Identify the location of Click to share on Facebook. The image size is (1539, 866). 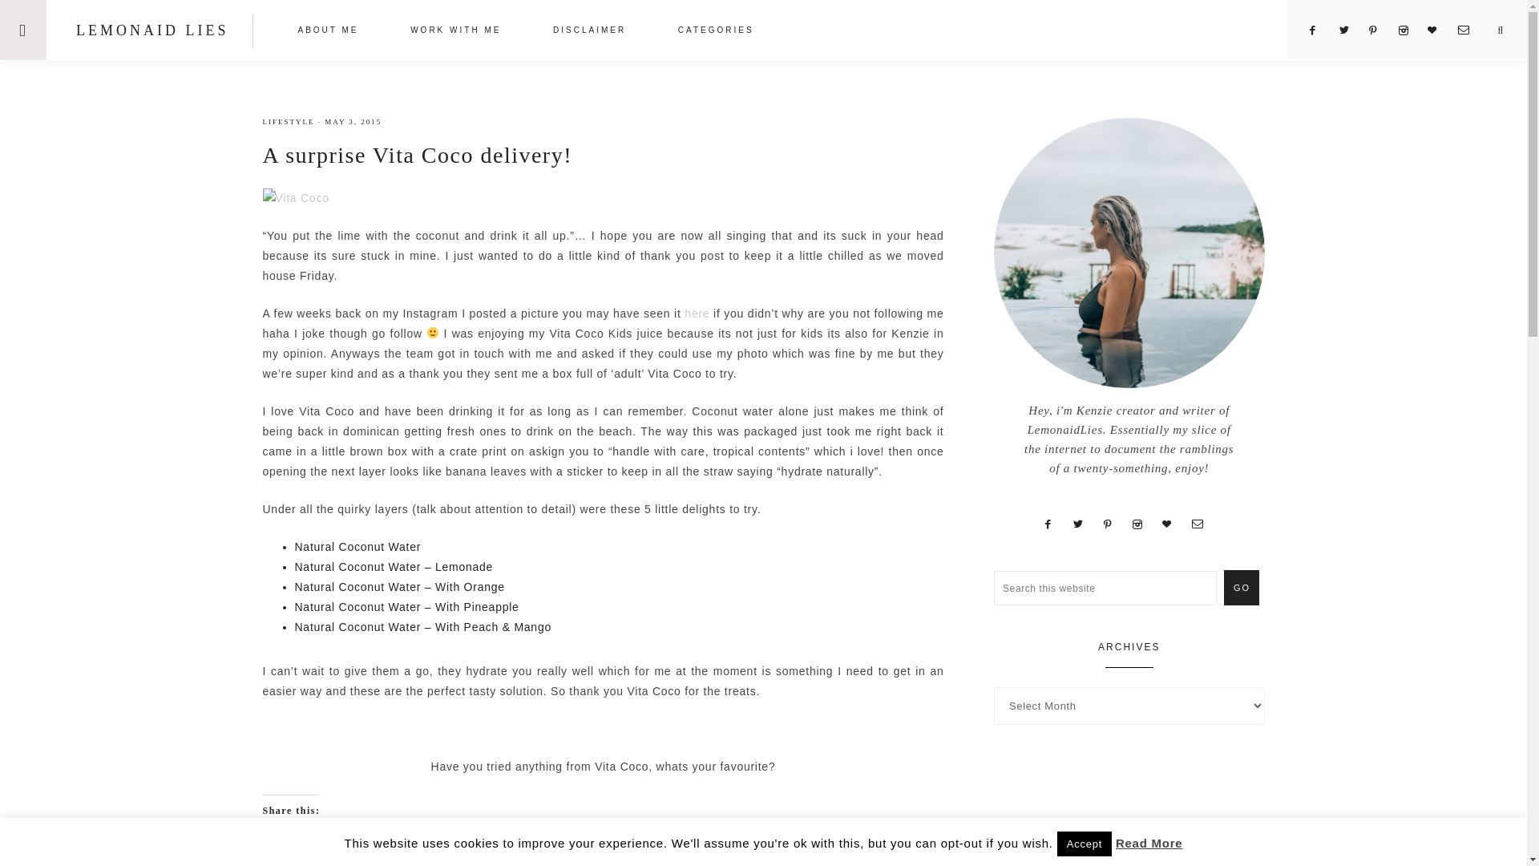
(308, 839).